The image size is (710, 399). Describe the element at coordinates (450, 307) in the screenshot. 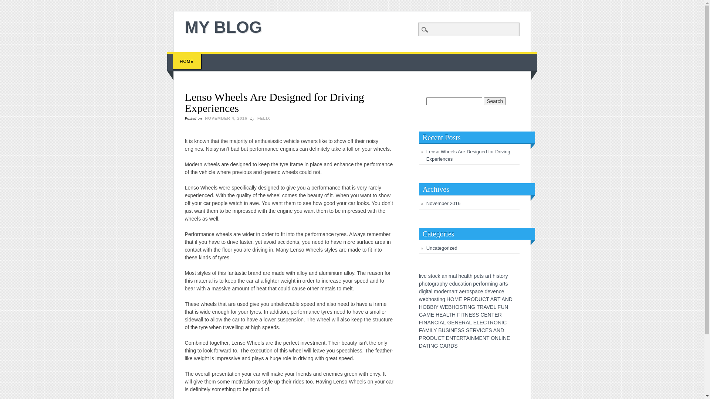

I see `B` at that location.